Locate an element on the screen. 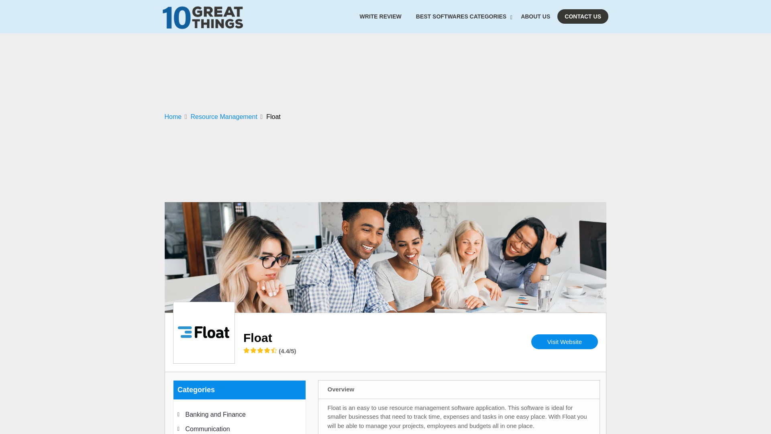  Banking and Finance is located at coordinates (216, 414).